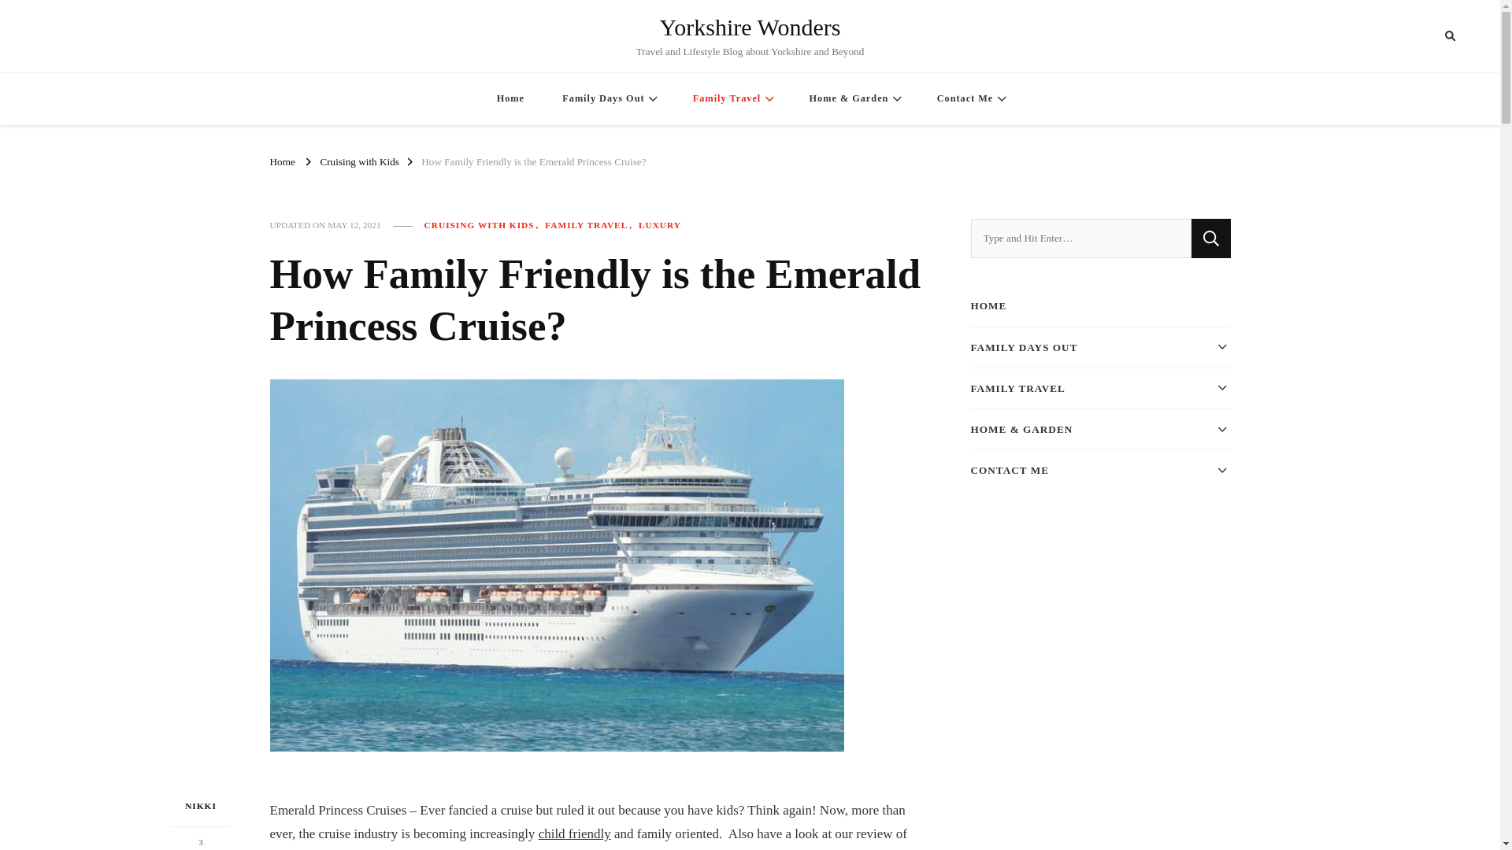  Describe the element at coordinates (732, 98) in the screenshot. I see `Family Travel` at that location.